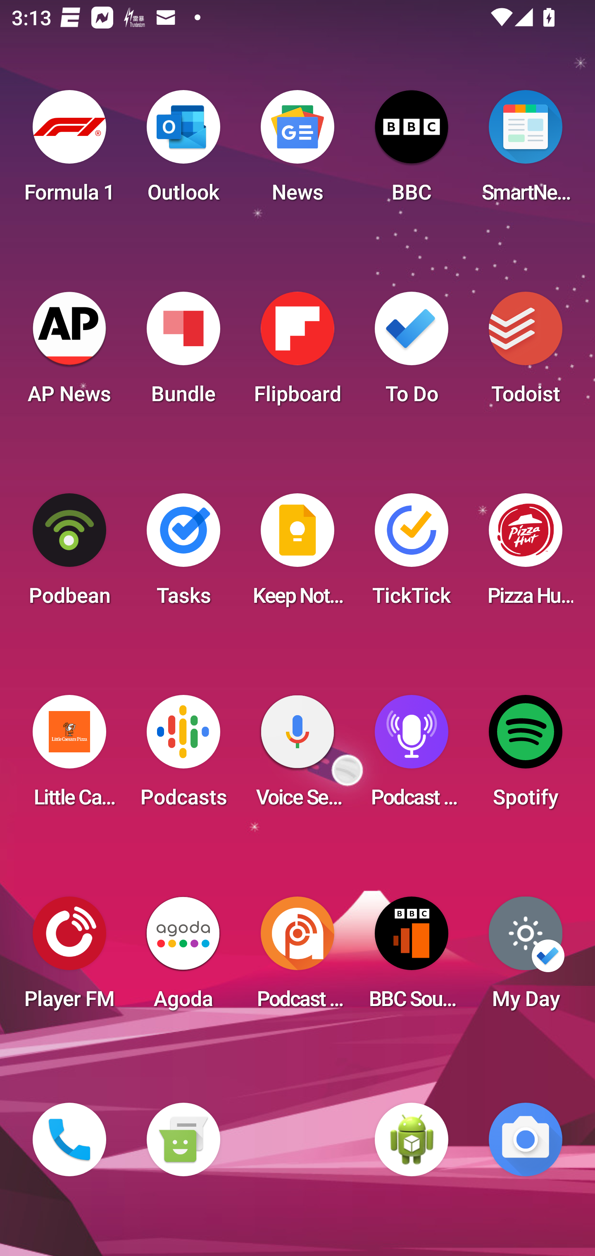  Describe the element at coordinates (526, 353) in the screenshot. I see `Todoist` at that location.